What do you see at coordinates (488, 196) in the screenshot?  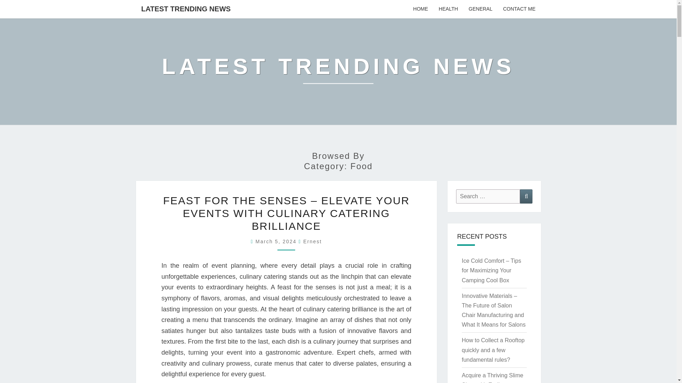 I see `Search for:` at bounding box center [488, 196].